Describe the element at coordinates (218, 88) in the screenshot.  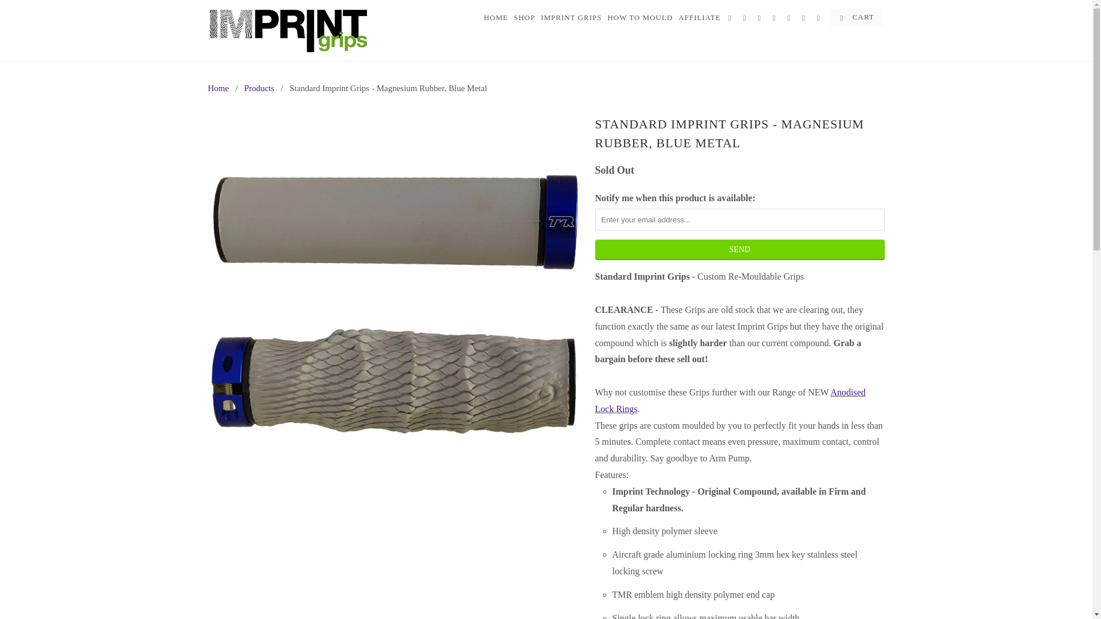
I see `Imprint Grips` at that location.